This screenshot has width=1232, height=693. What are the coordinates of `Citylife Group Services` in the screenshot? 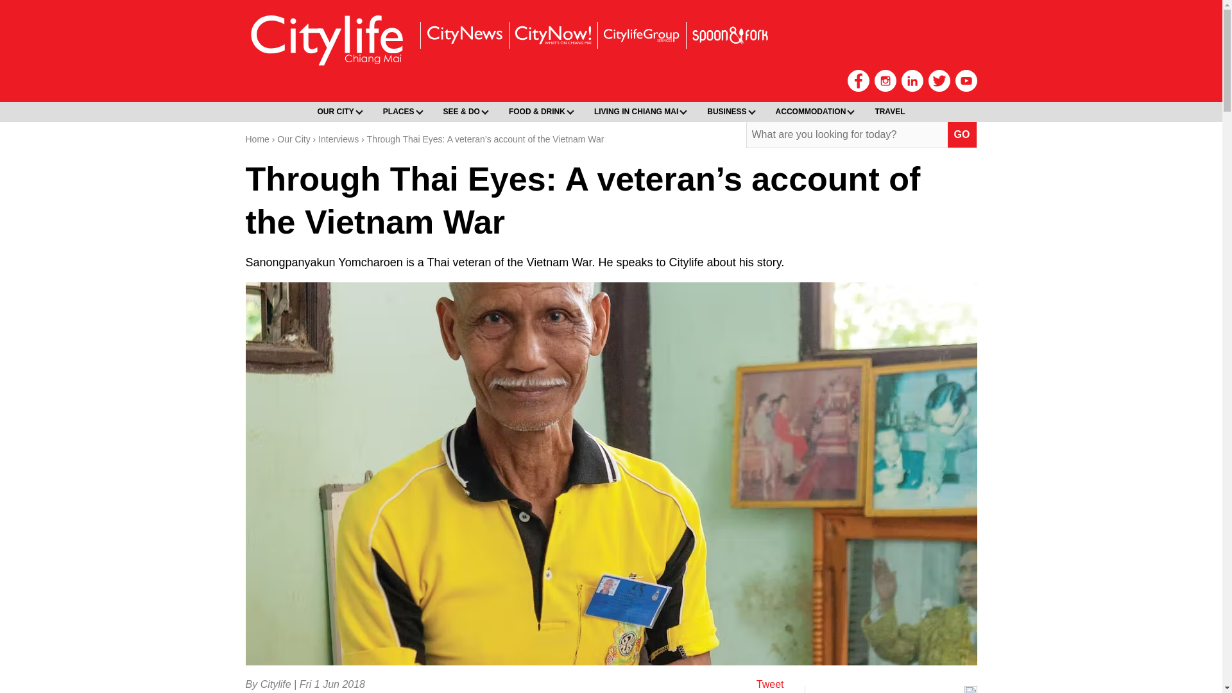 It's located at (640, 35).